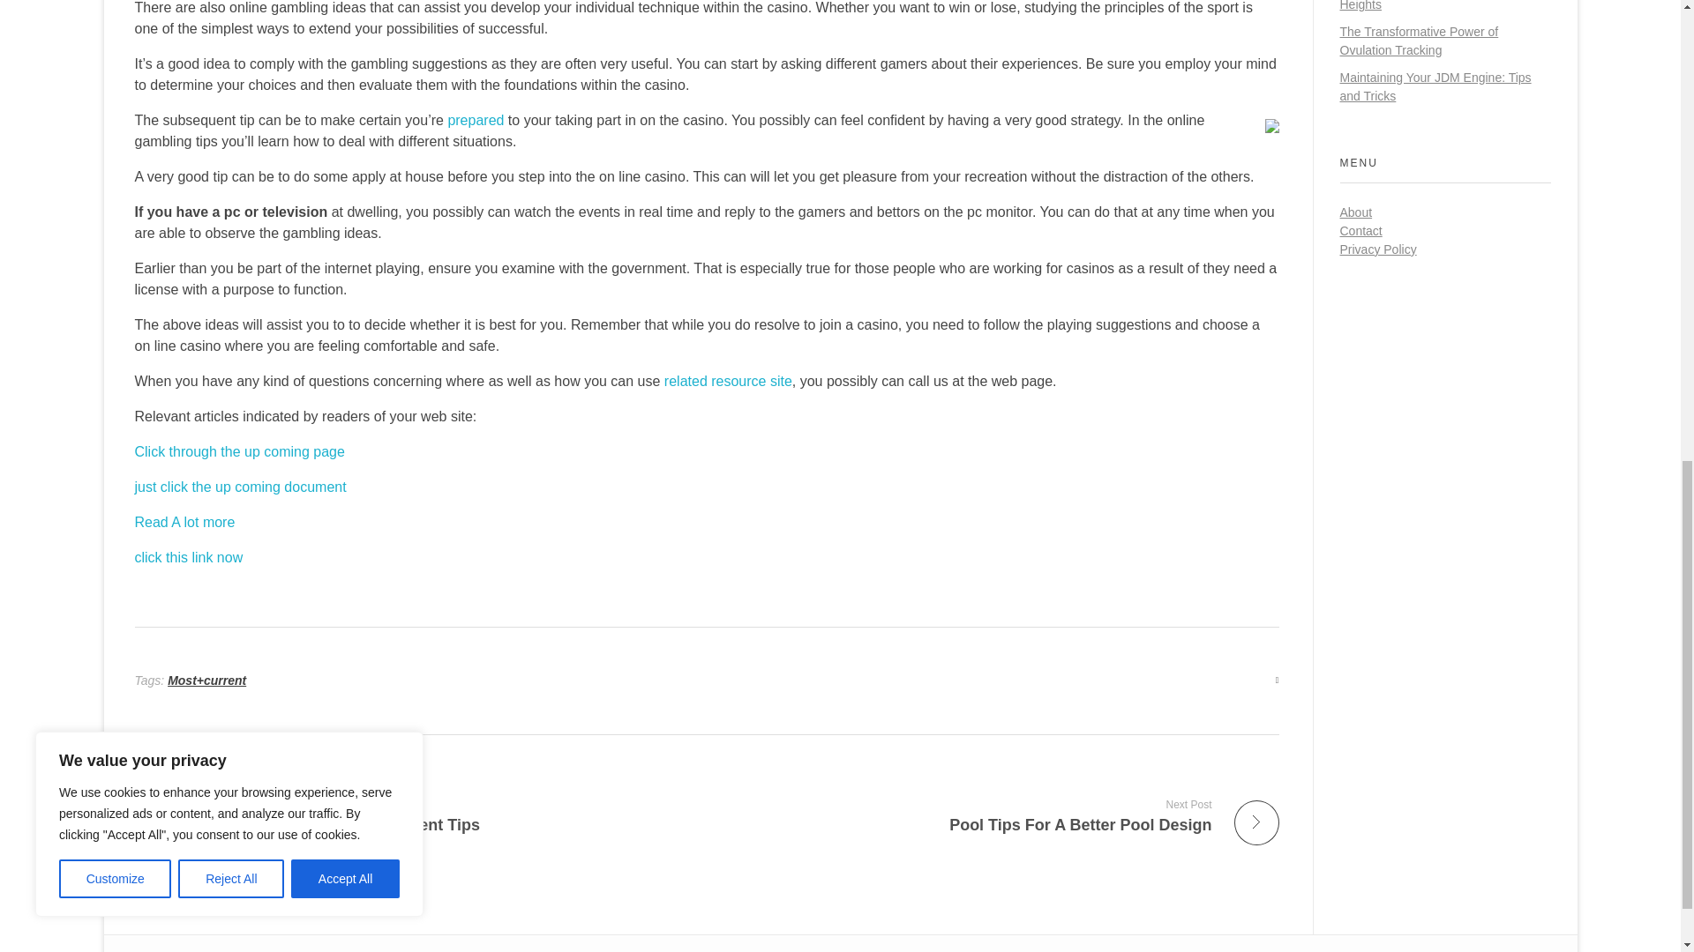 The height and width of the screenshot is (952, 1694). What do you see at coordinates (239, 487) in the screenshot?
I see `related resource site` at bounding box center [239, 487].